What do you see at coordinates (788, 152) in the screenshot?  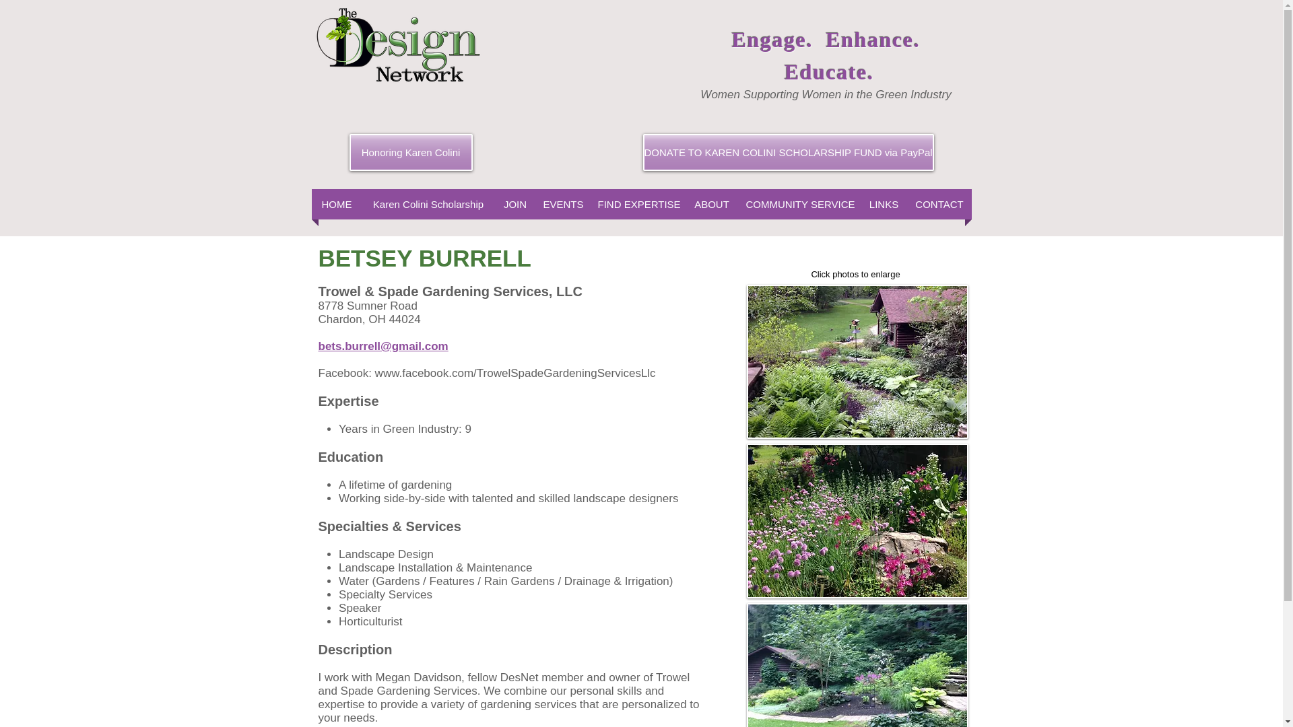 I see `DONATE TO KAREN COLINI SCHOLARSHIP FUND via PayPal` at bounding box center [788, 152].